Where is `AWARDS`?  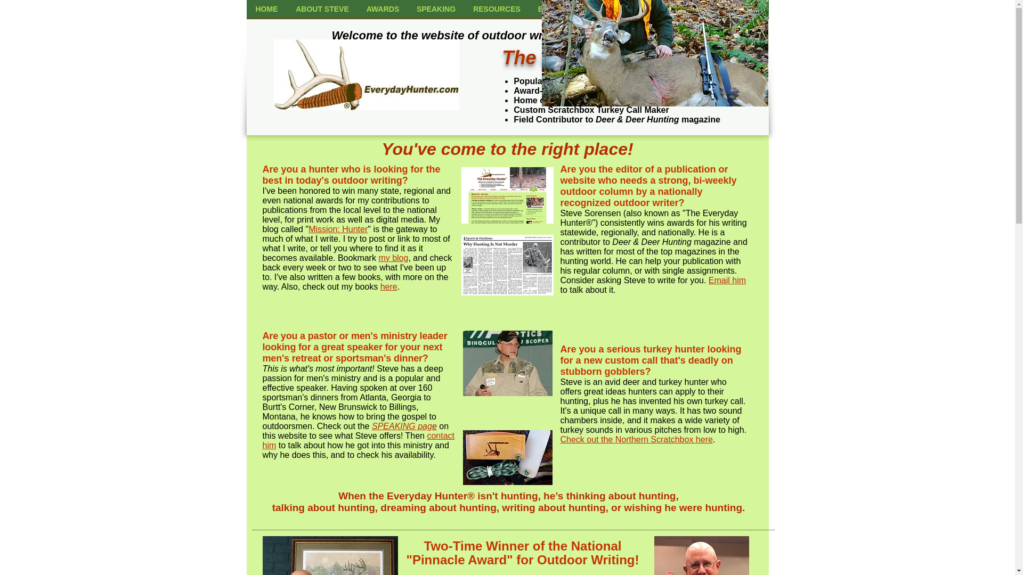 AWARDS is located at coordinates (383, 13).